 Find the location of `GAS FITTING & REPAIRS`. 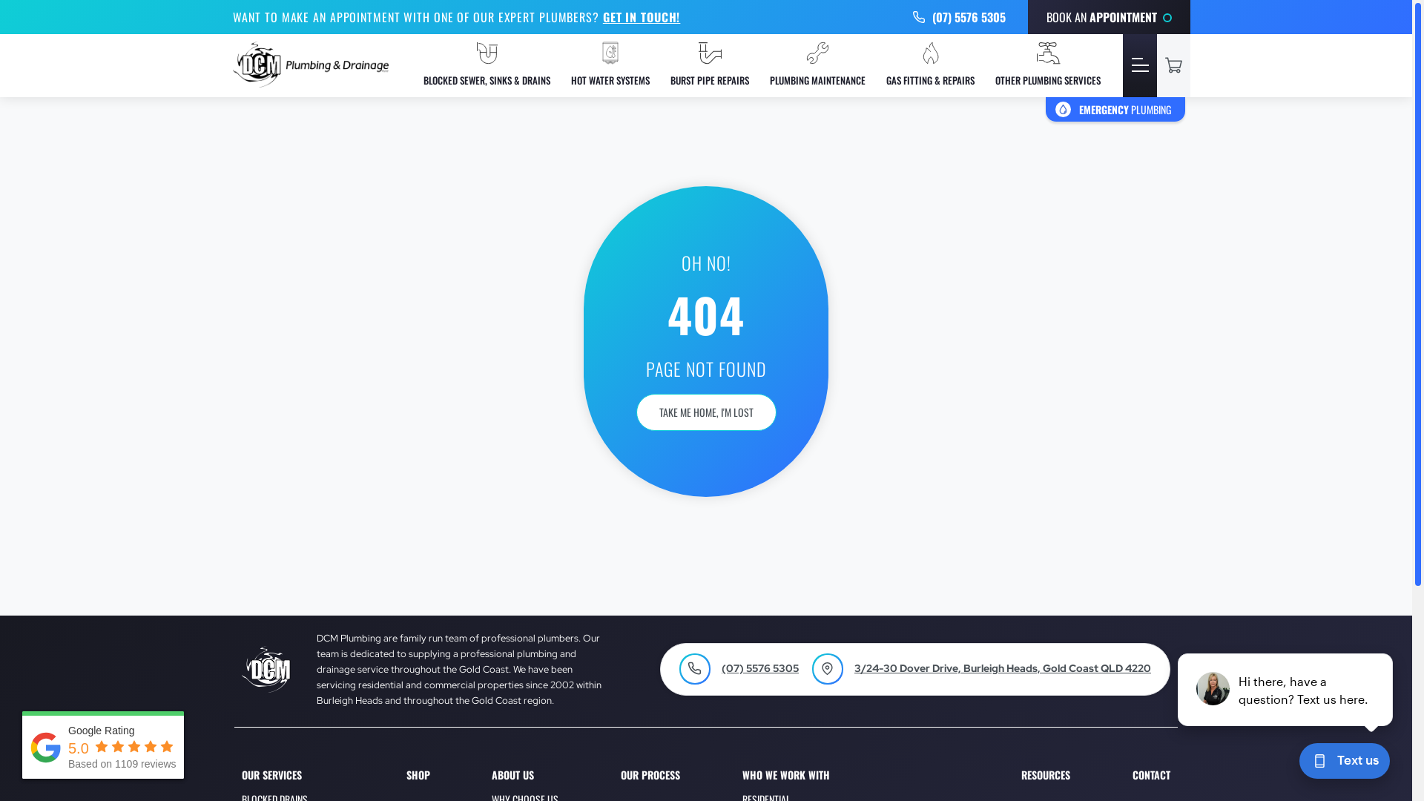

GAS FITTING & REPAIRS is located at coordinates (930, 65).